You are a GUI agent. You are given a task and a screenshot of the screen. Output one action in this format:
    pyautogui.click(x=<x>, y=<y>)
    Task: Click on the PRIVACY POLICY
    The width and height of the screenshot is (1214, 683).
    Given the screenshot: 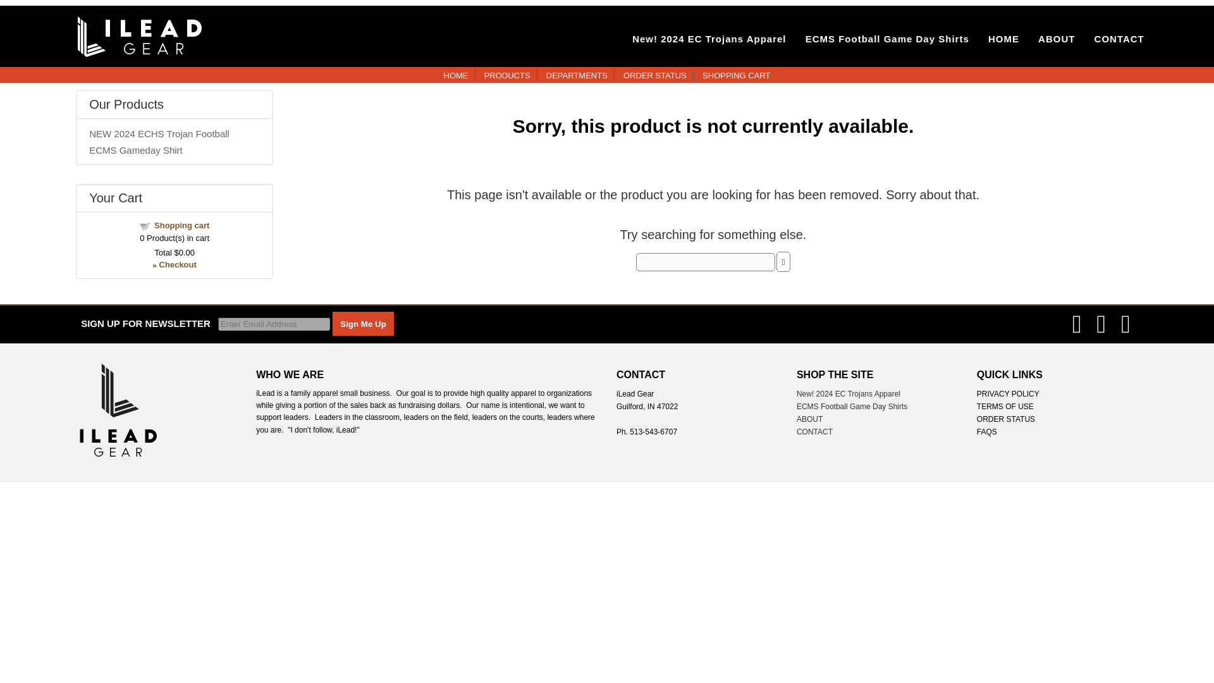 What is the action you would take?
    pyautogui.click(x=1008, y=393)
    